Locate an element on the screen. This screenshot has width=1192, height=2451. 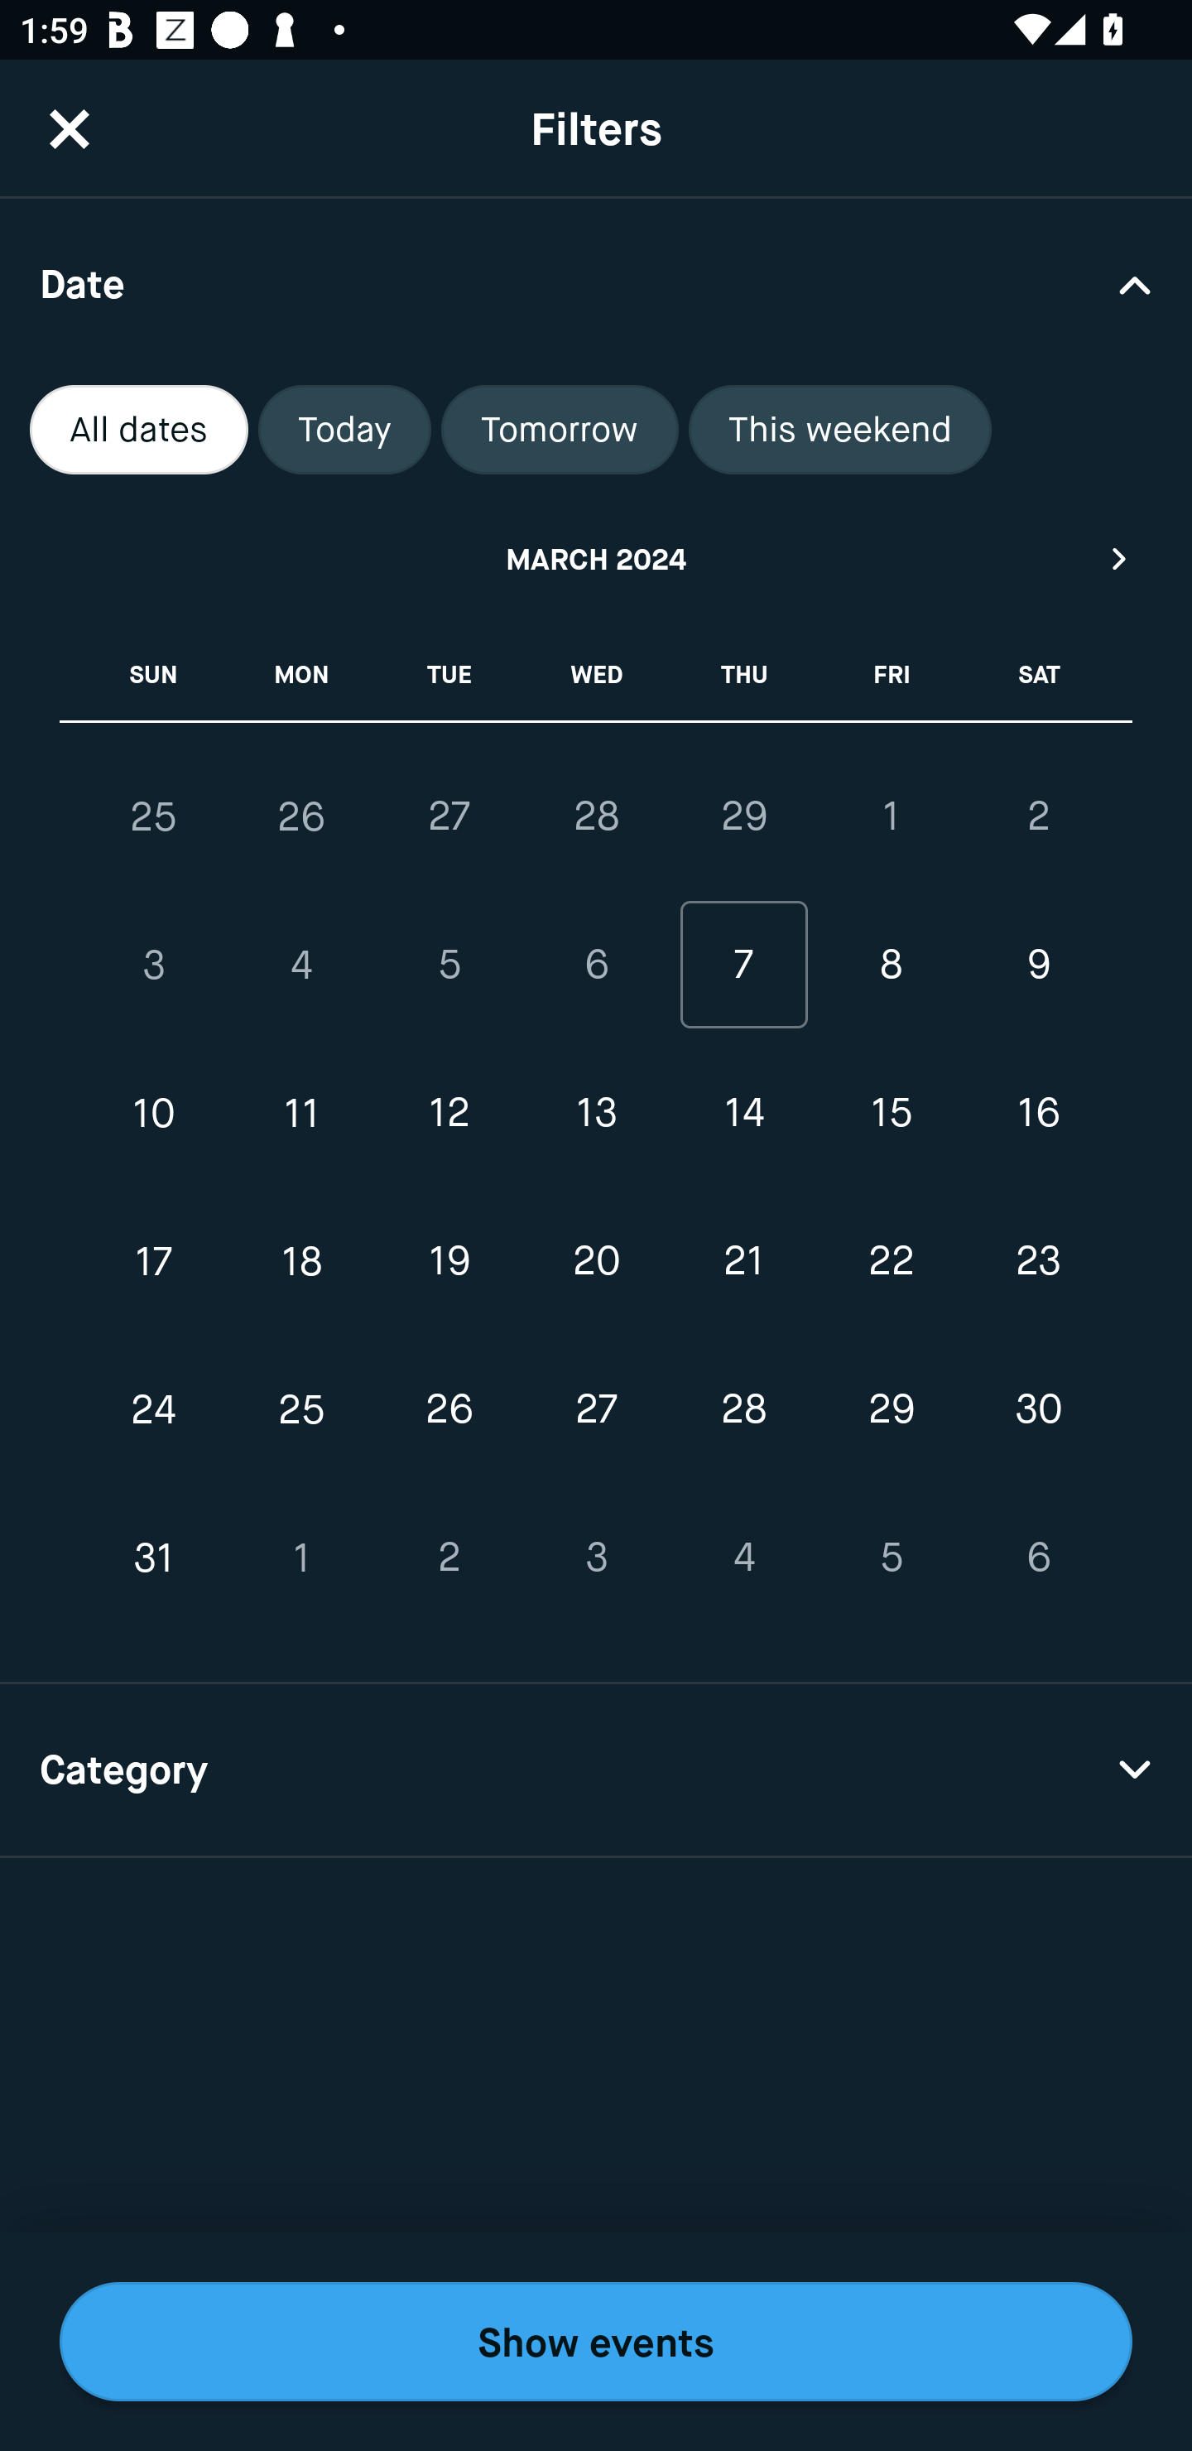
29 is located at coordinates (743, 816).